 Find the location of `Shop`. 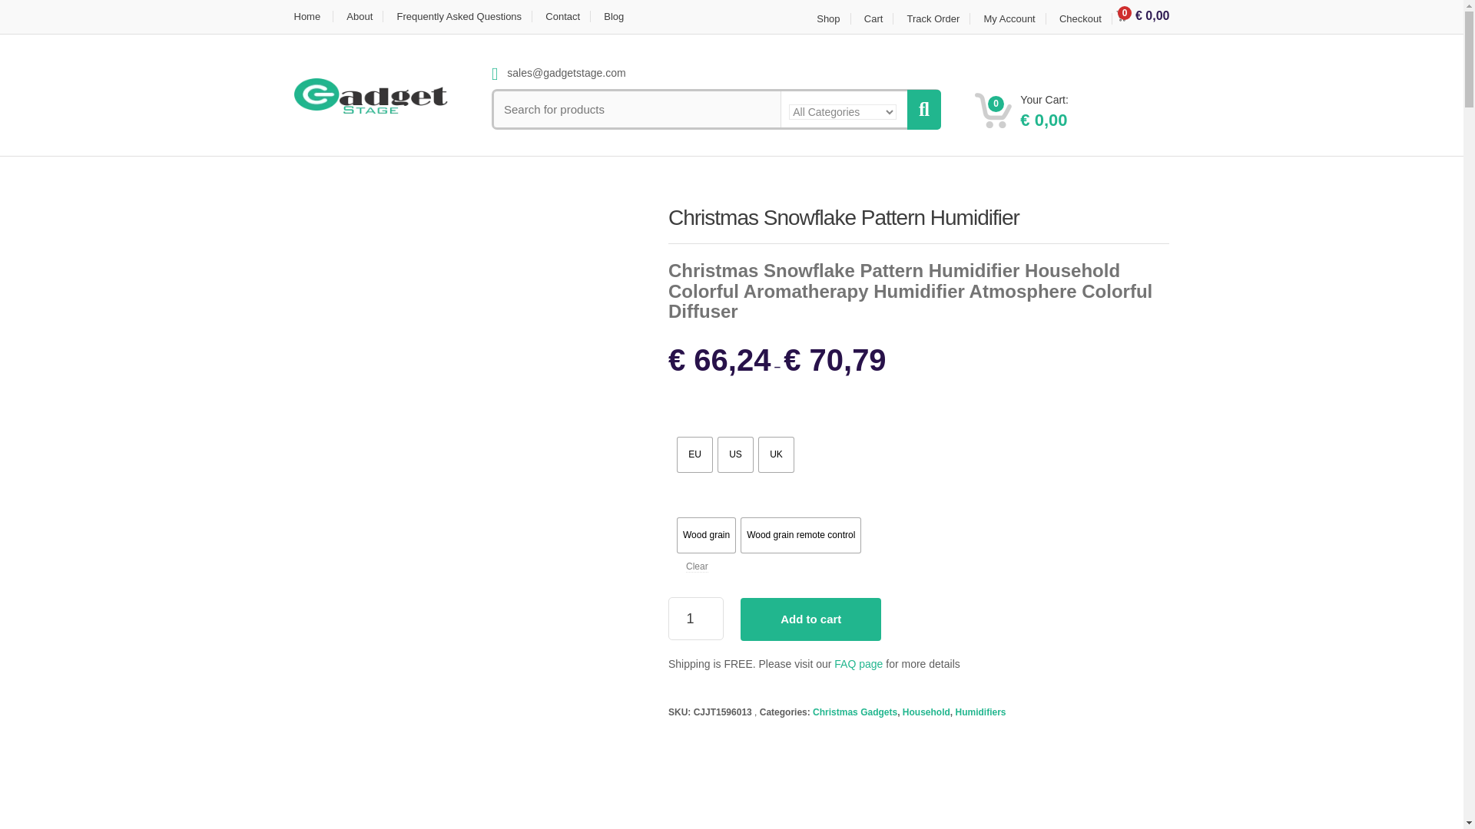

Shop is located at coordinates (828, 18).